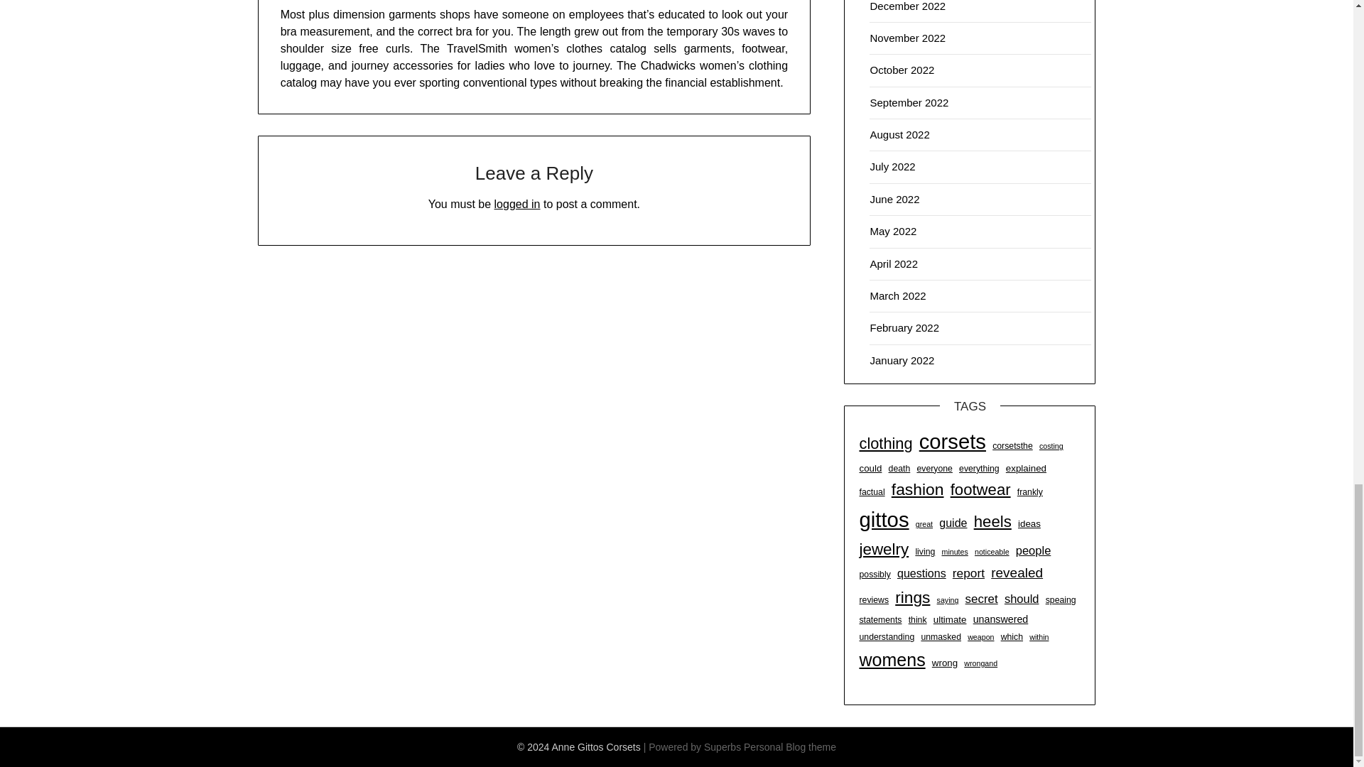 The height and width of the screenshot is (767, 1364). Describe the element at coordinates (907, 6) in the screenshot. I see `December 2022` at that location.